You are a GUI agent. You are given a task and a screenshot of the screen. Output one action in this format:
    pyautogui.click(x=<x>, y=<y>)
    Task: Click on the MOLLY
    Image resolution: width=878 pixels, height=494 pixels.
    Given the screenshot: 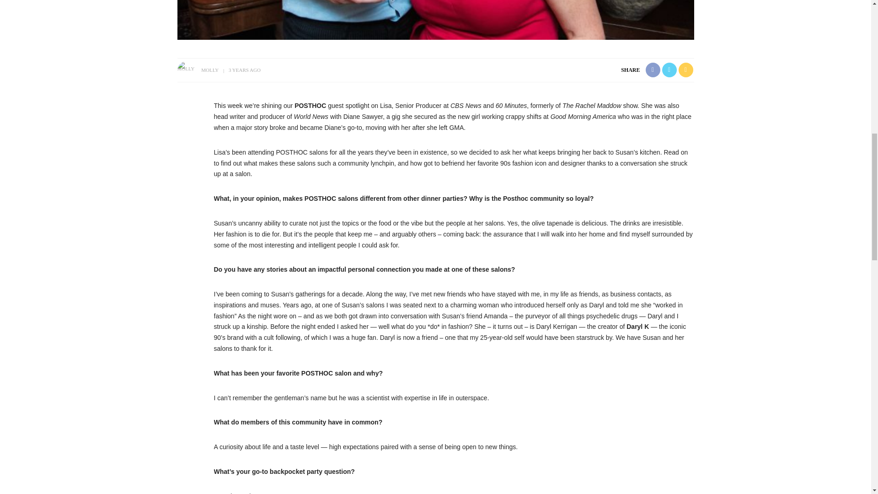 What is the action you would take?
    pyautogui.click(x=209, y=70)
    